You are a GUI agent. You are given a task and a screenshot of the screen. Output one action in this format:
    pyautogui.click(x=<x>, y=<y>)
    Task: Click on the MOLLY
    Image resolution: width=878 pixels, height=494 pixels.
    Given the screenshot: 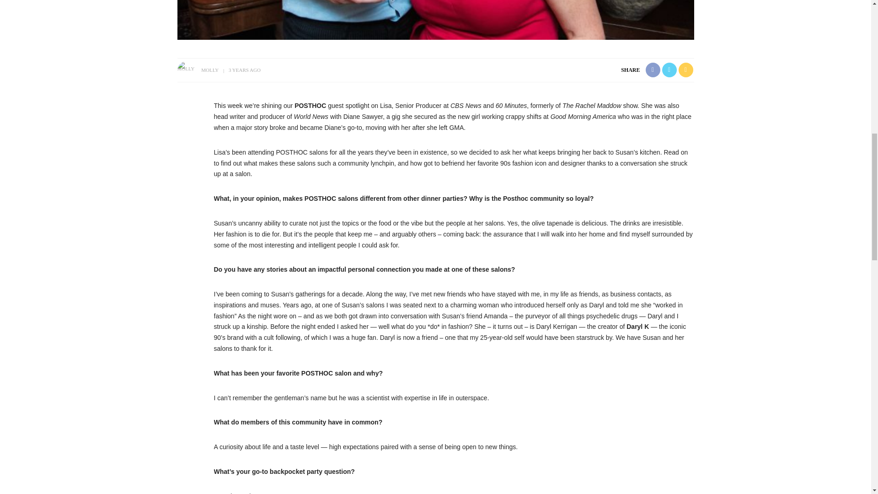 What is the action you would take?
    pyautogui.click(x=209, y=70)
    